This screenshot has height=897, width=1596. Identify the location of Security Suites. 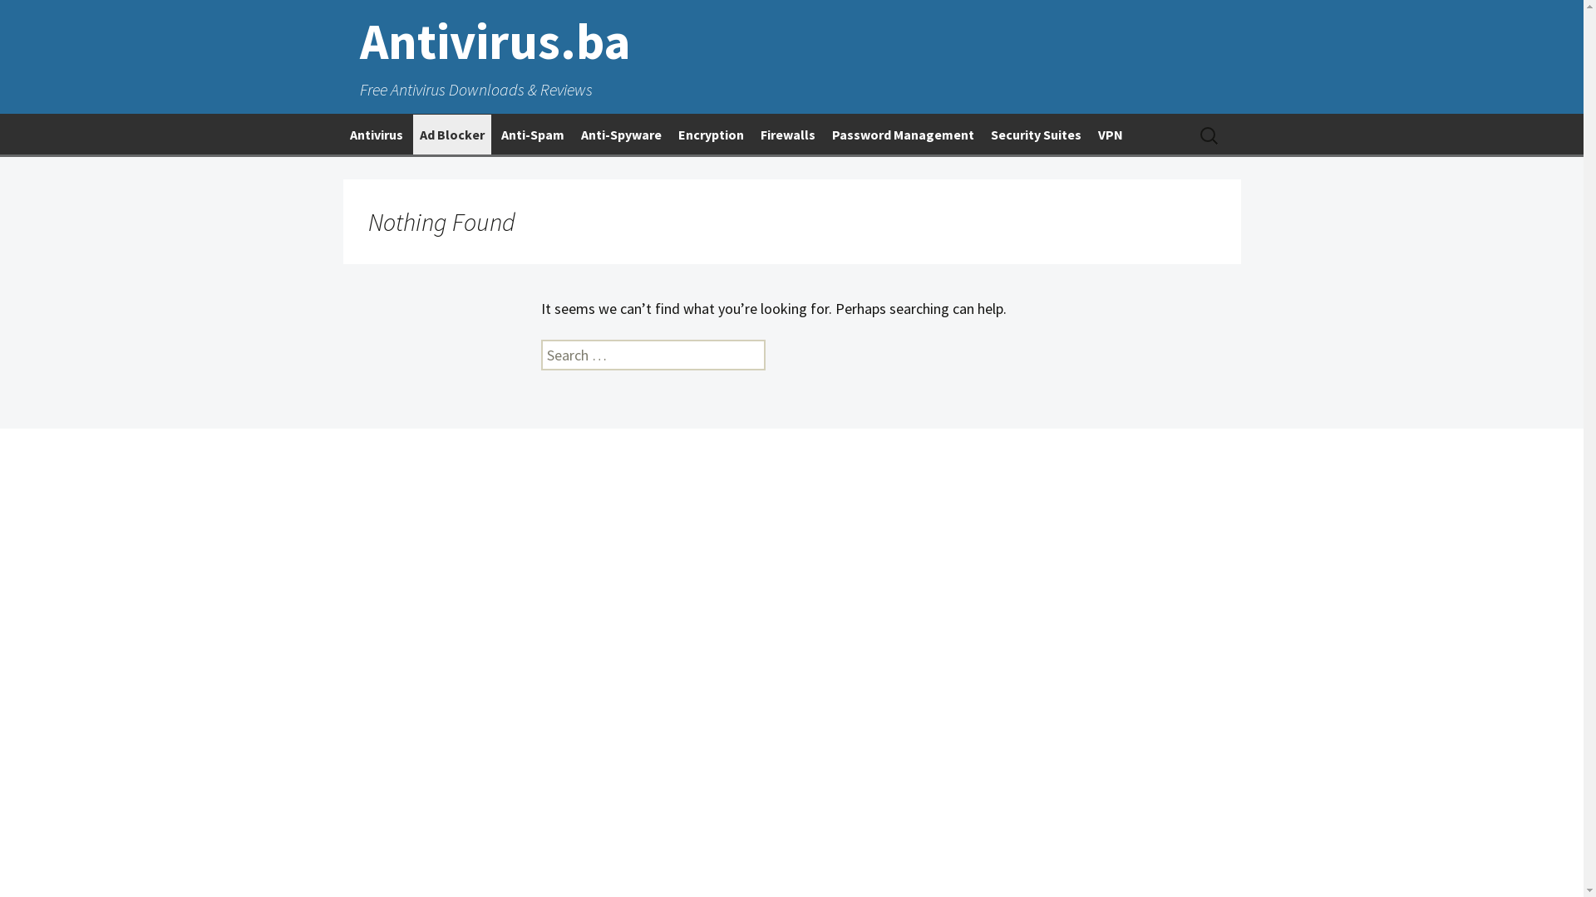
(1036, 135).